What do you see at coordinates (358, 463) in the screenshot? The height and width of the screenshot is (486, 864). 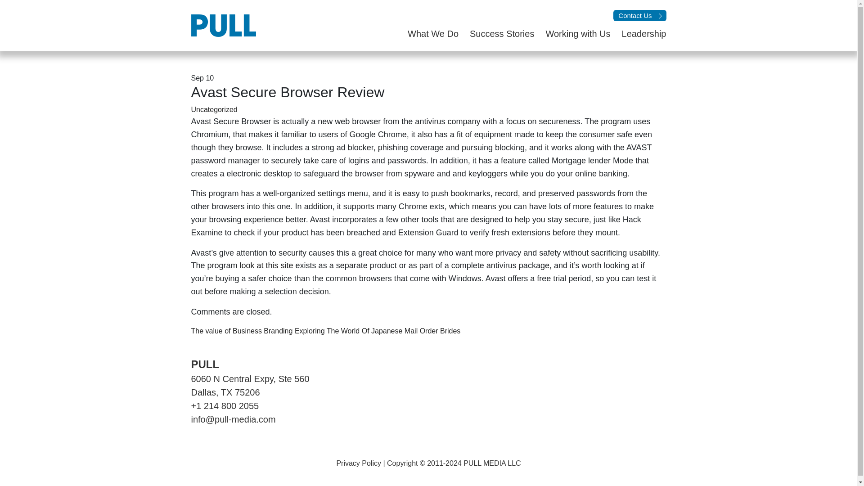 I see `Privacy Policy` at bounding box center [358, 463].